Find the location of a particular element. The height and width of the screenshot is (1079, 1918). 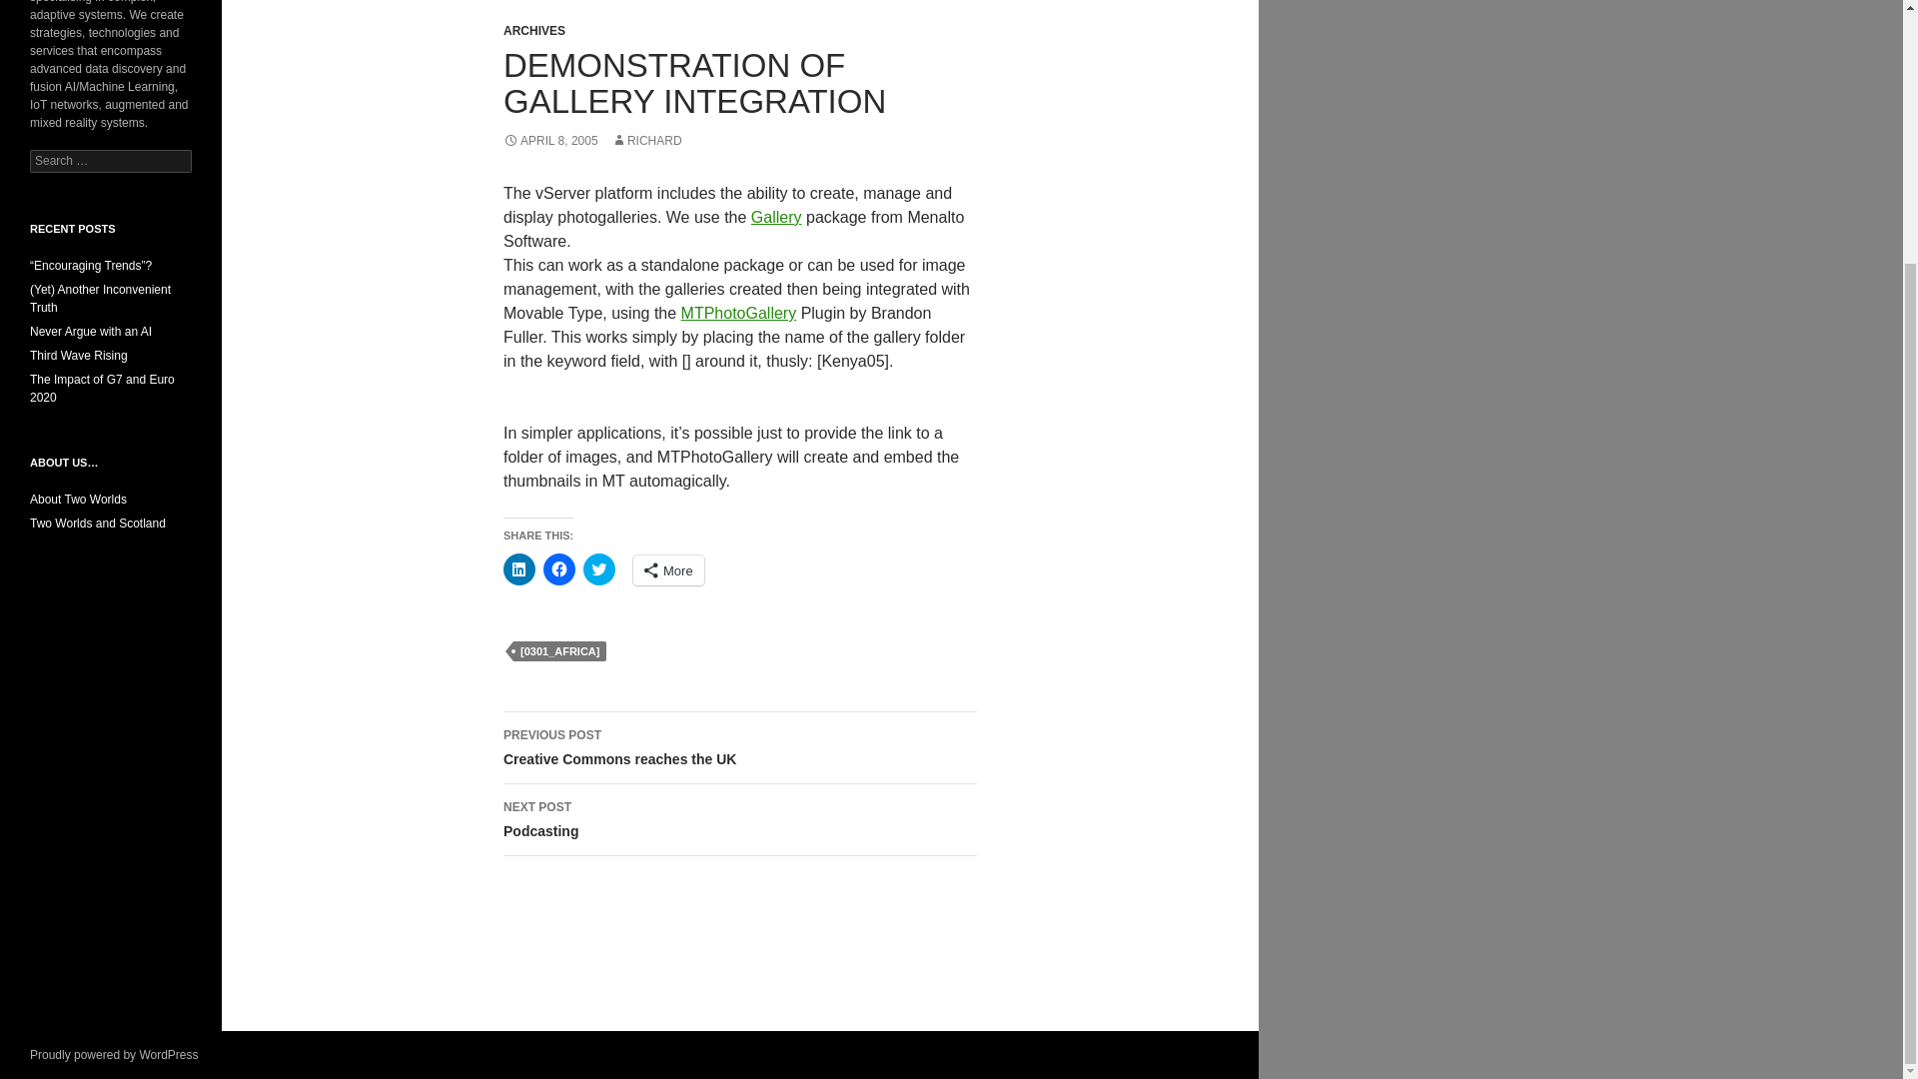

Click to share on Twitter is located at coordinates (739, 747).